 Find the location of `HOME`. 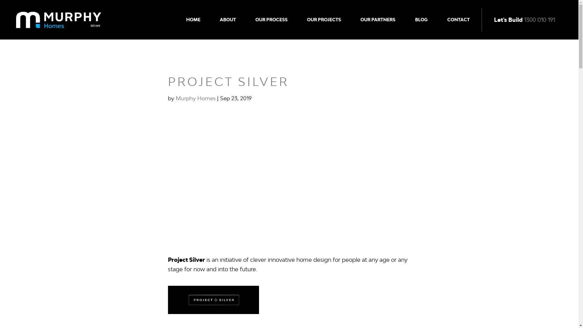

HOME is located at coordinates (193, 20).